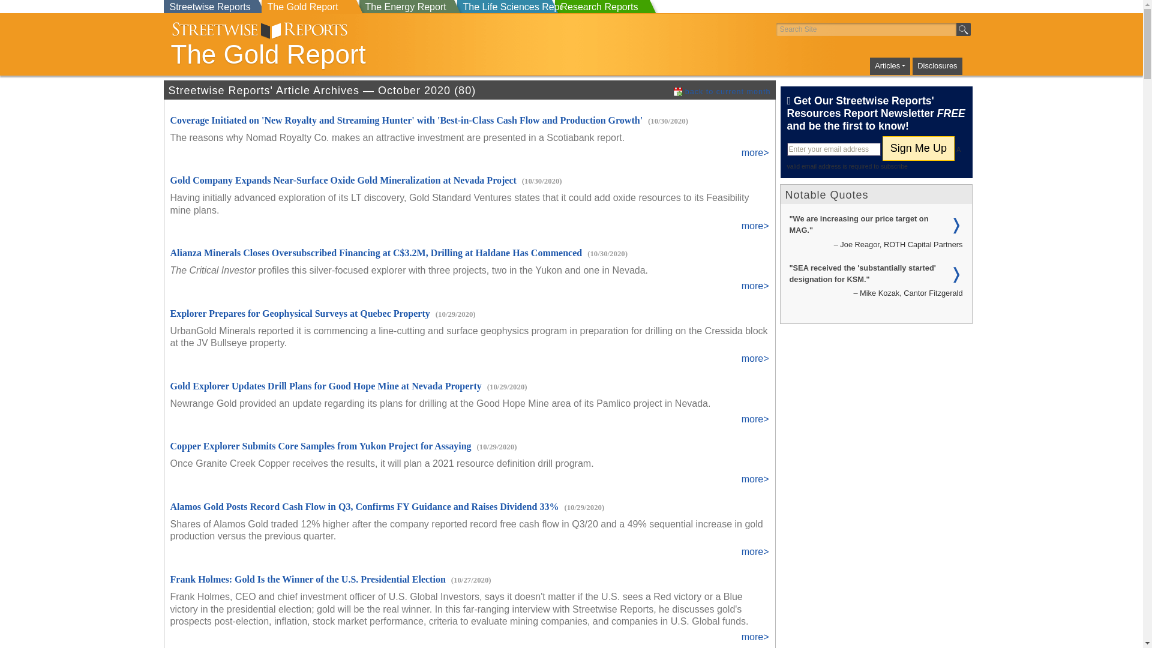 The image size is (1152, 648). What do you see at coordinates (889, 66) in the screenshot?
I see `Articles` at bounding box center [889, 66].